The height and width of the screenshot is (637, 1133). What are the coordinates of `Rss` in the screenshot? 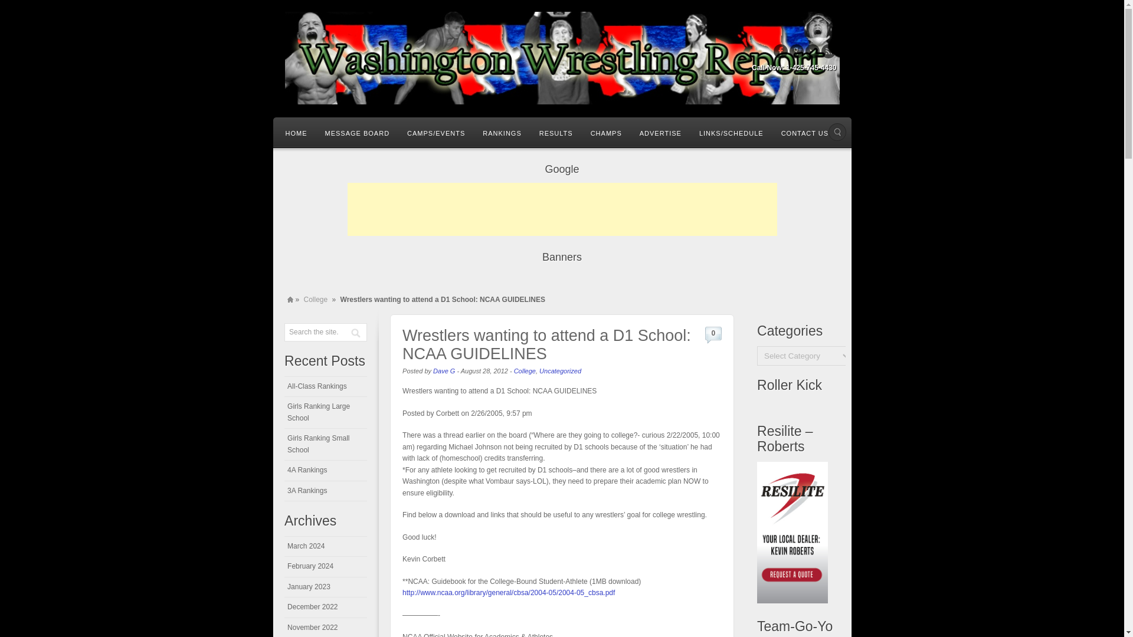 It's located at (829, 51).